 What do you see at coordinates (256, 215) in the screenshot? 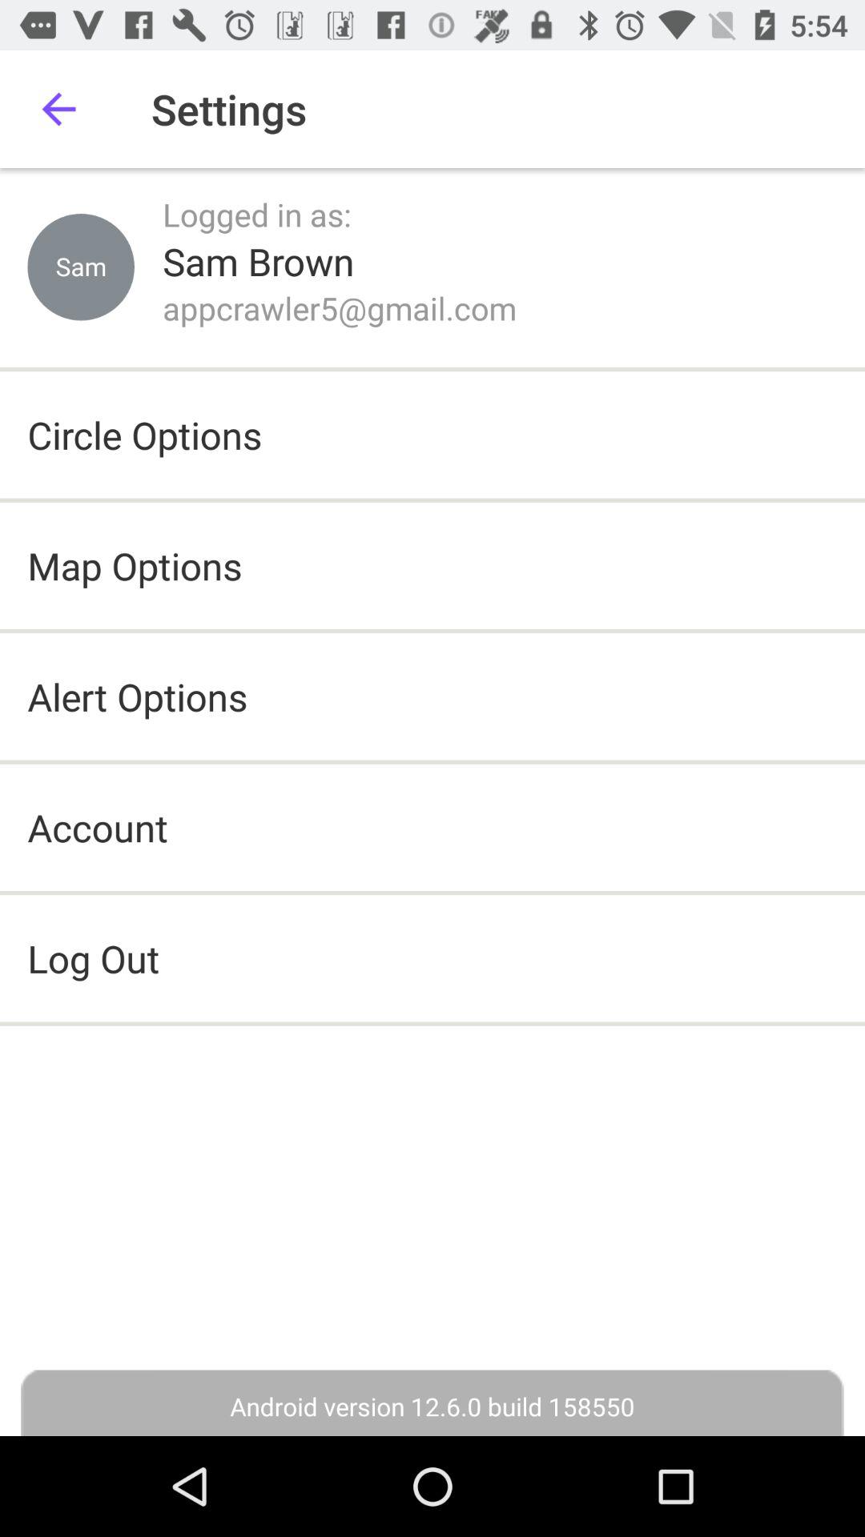
I see `choose logged in as:` at bounding box center [256, 215].